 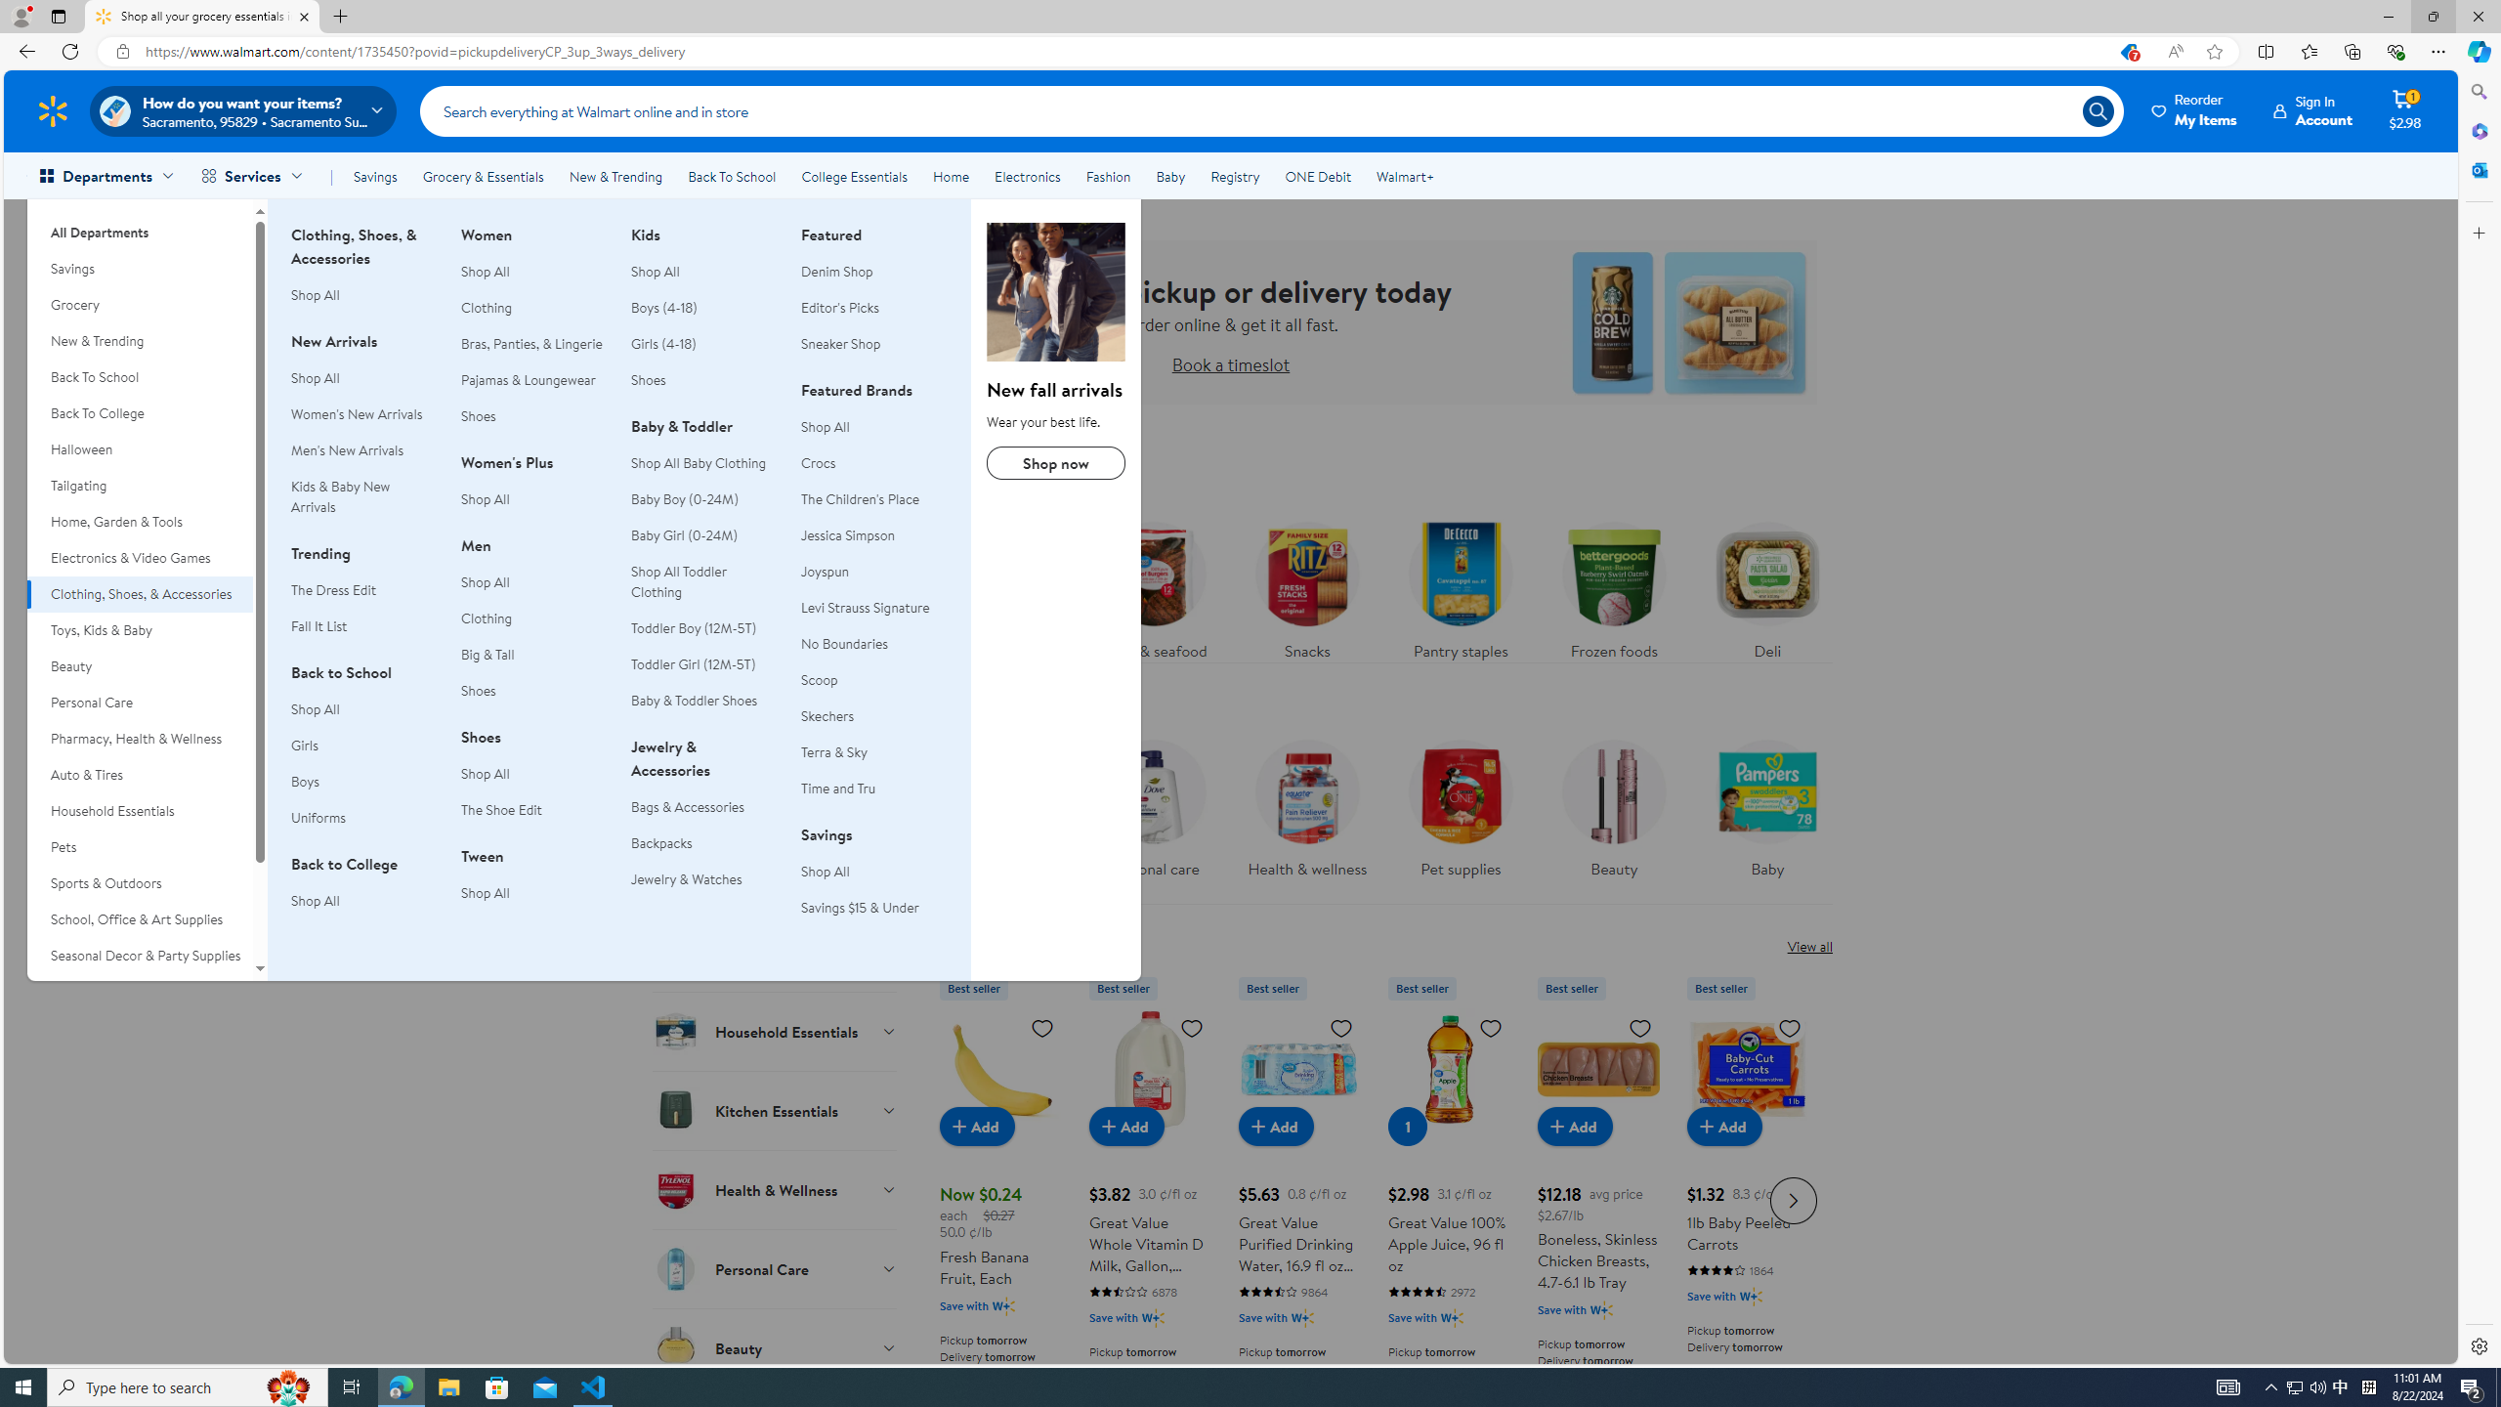 I want to click on Shop All Toddler Clothing, so click(x=678, y=581).